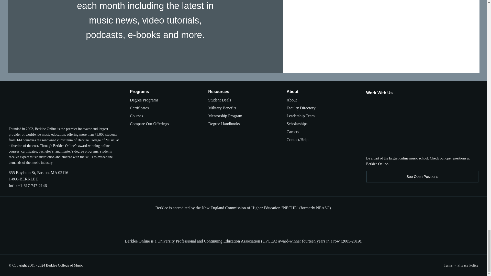  Describe the element at coordinates (219, 100) in the screenshot. I see `Student Deals` at that location.